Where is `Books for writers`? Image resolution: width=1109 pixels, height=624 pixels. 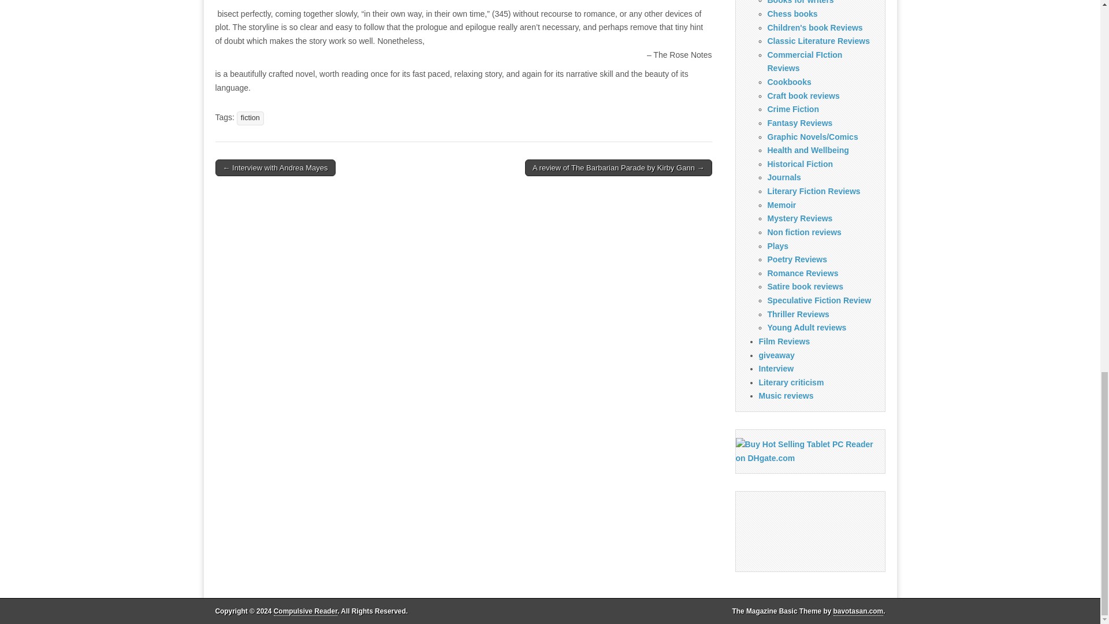
Books for writers is located at coordinates (801, 2).